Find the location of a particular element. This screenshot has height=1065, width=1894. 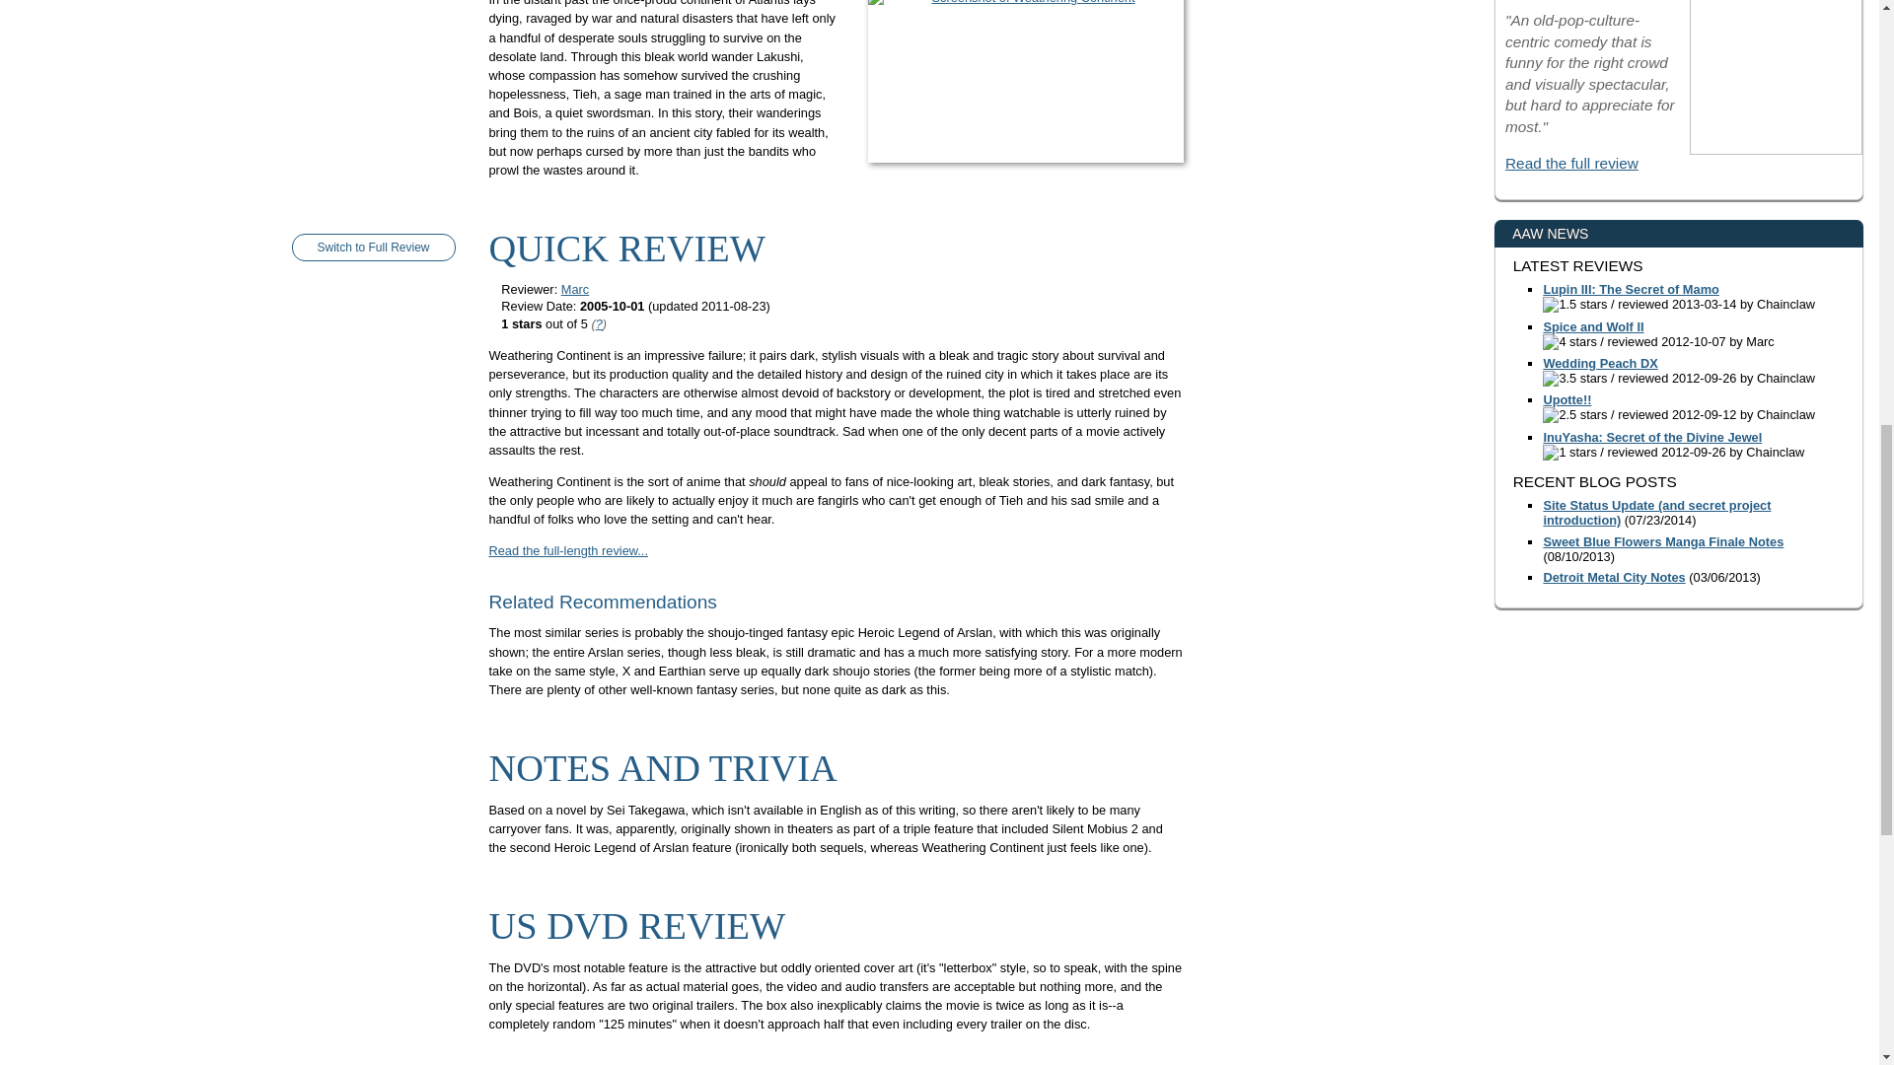

see more sample images is located at coordinates (1026, 151).